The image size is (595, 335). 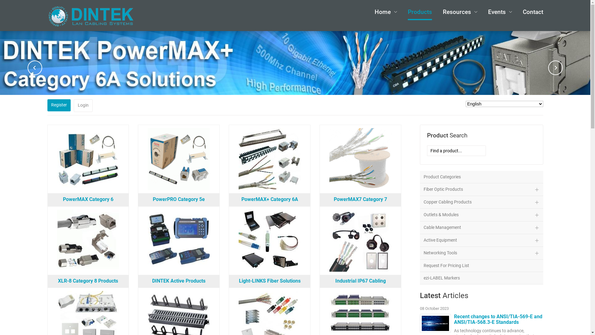 What do you see at coordinates (482, 190) in the screenshot?
I see `Fiber Optic Products` at bounding box center [482, 190].